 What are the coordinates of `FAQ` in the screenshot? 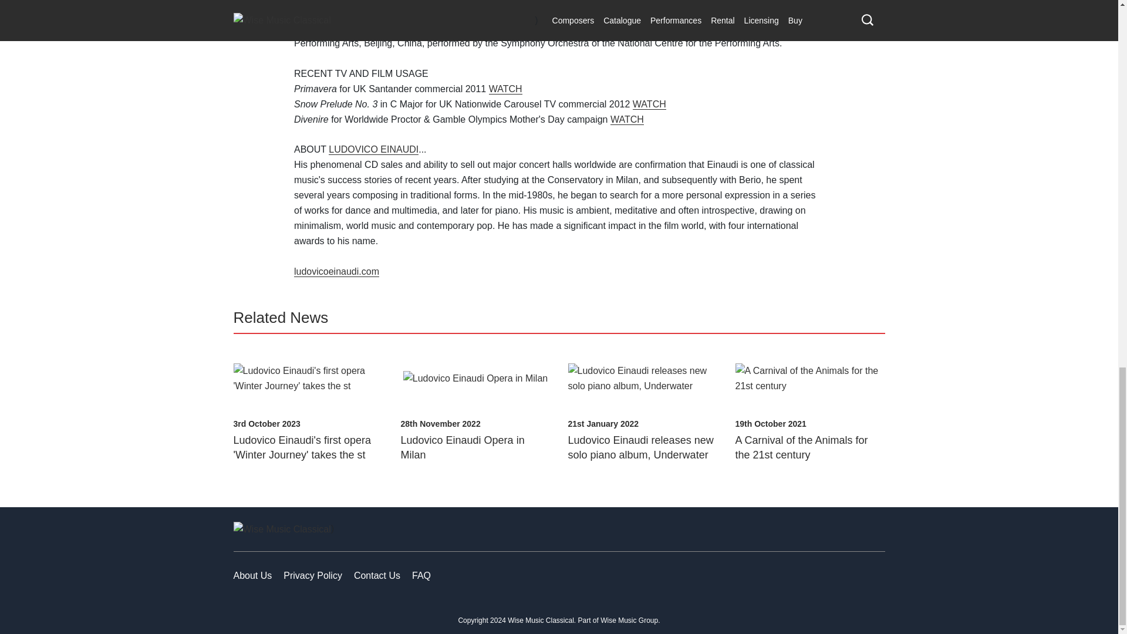 It's located at (421, 575).